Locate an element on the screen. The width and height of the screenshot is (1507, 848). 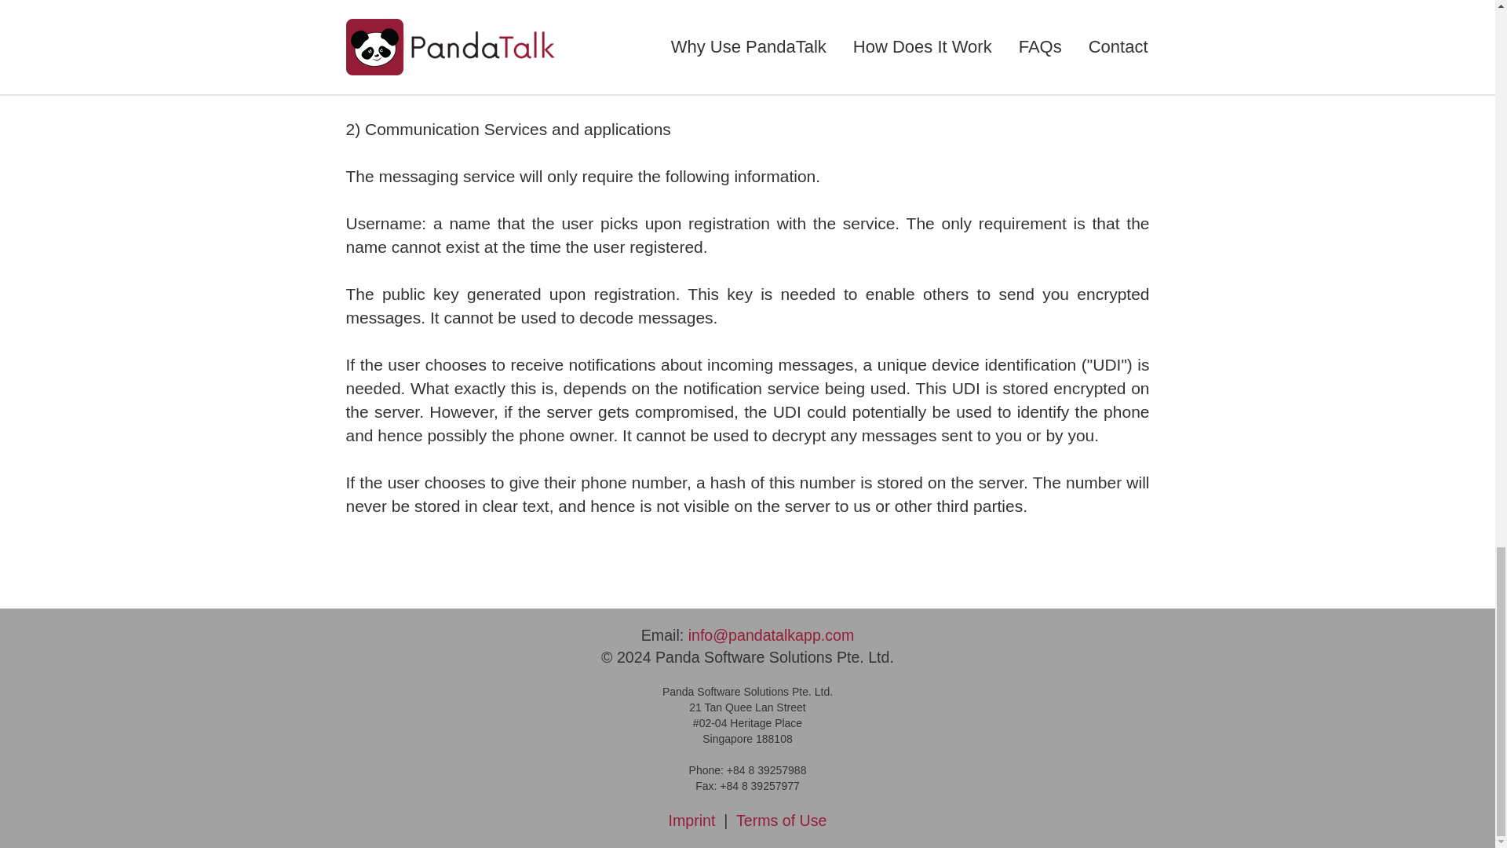
Terms of Use is located at coordinates (781, 820).